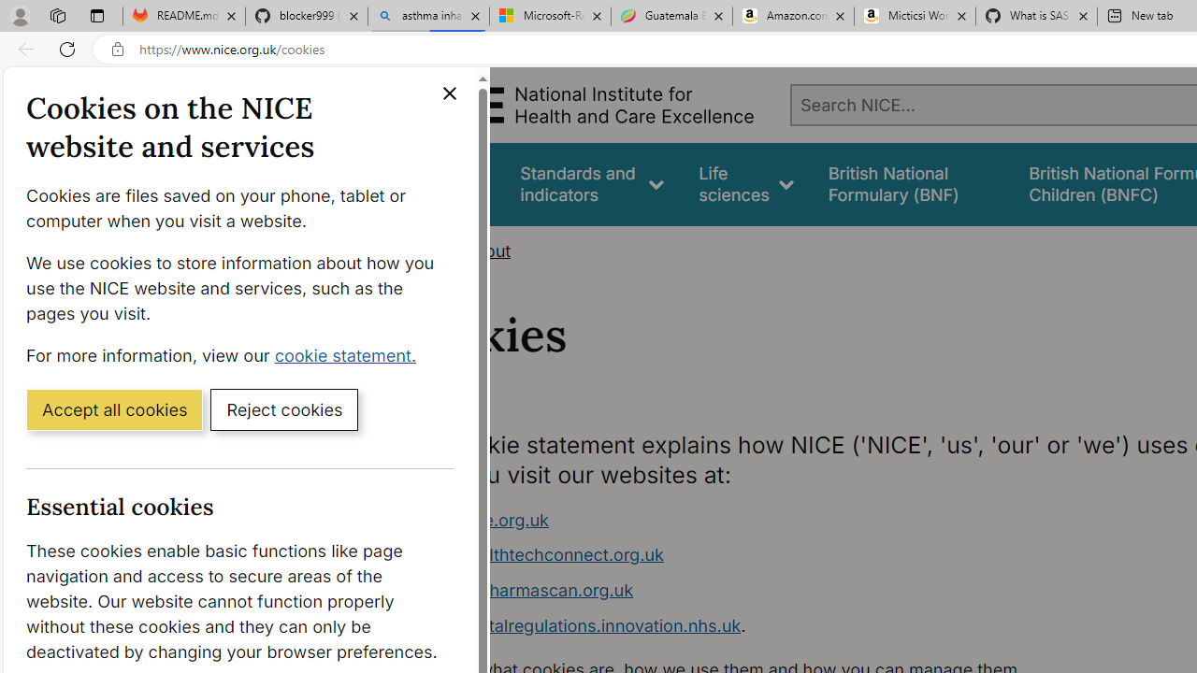 Image resolution: width=1197 pixels, height=673 pixels. What do you see at coordinates (449, 183) in the screenshot?
I see `Guidance` at bounding box center [449, 183].